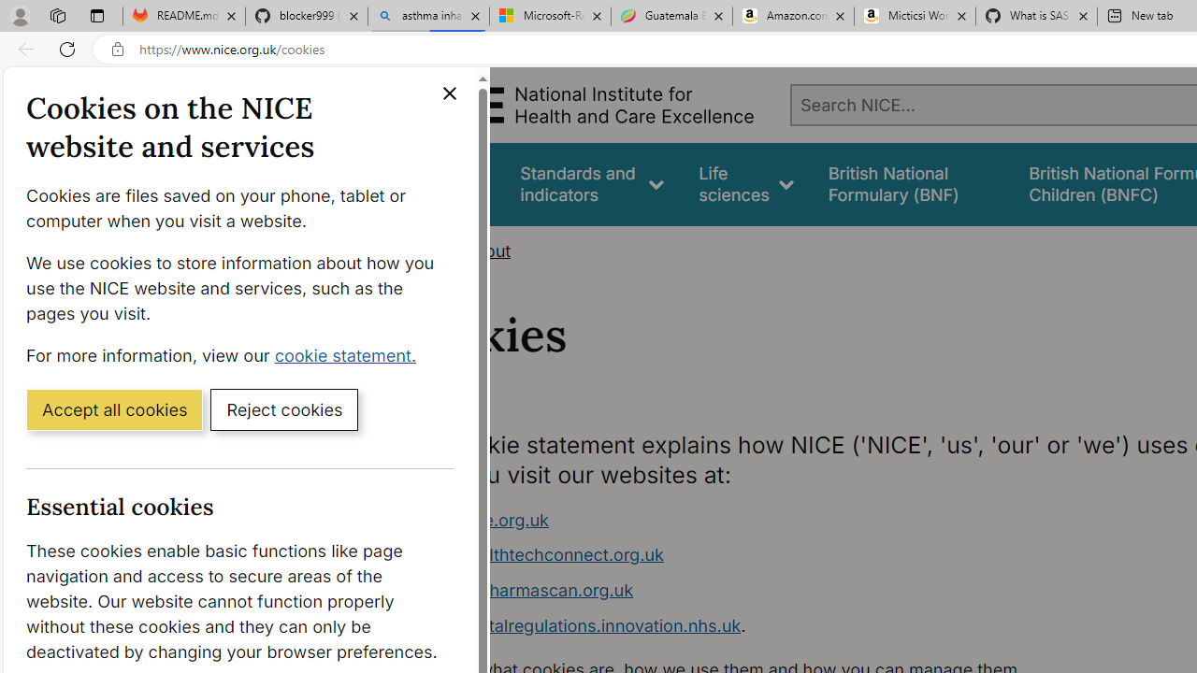 Image resolution: width=1197 pixels, height=673 pixels. What do you see at coordinates (449, 183) in the screenshot?
I see `Guidance` at bounding box center [449, 183].